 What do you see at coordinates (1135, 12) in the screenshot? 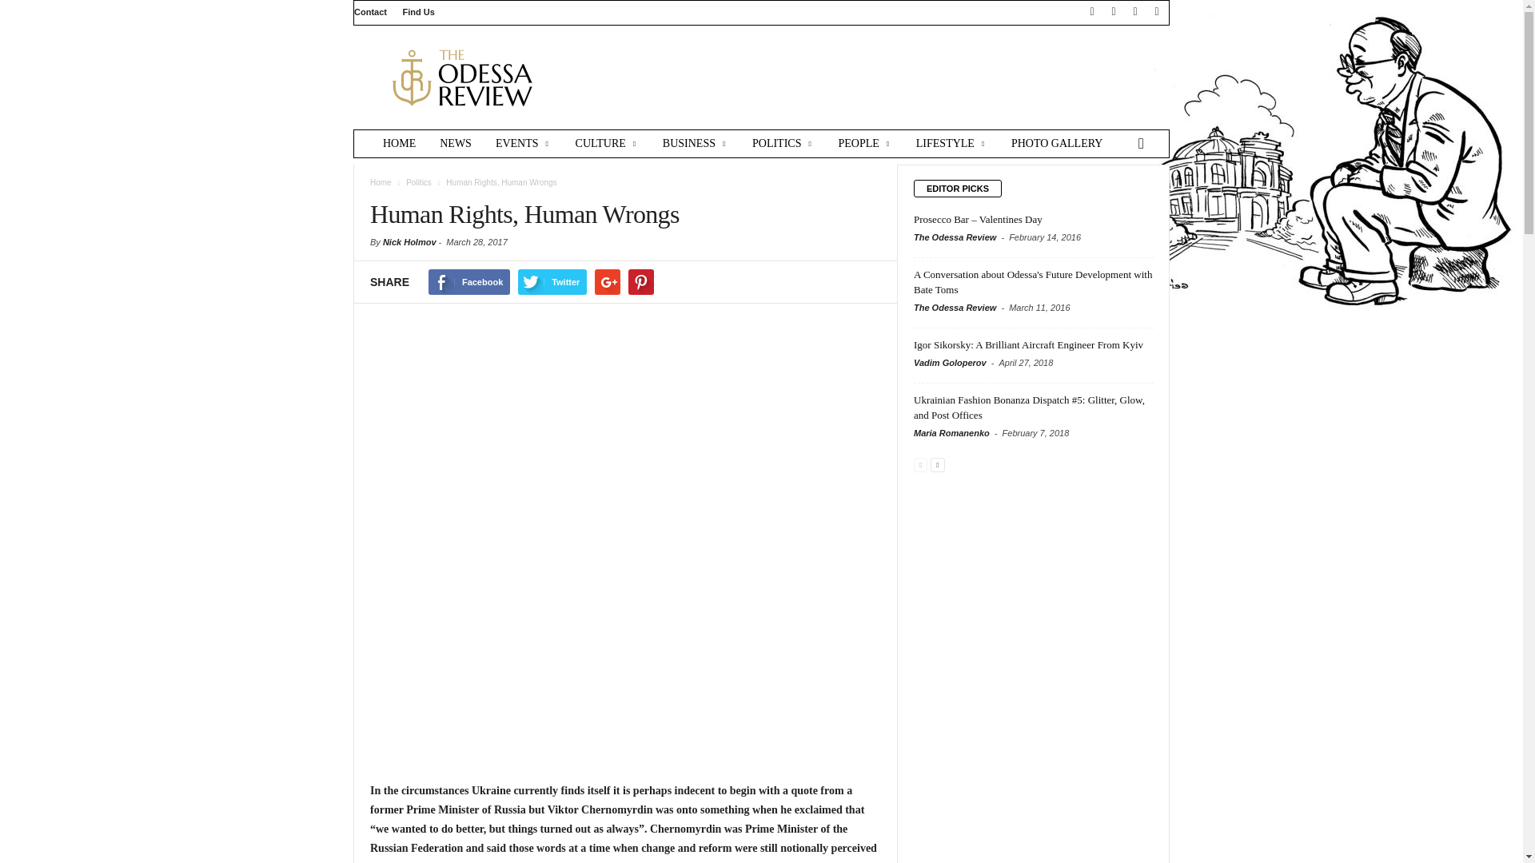
I see `Twitter` at bounding box center [1135, 12].